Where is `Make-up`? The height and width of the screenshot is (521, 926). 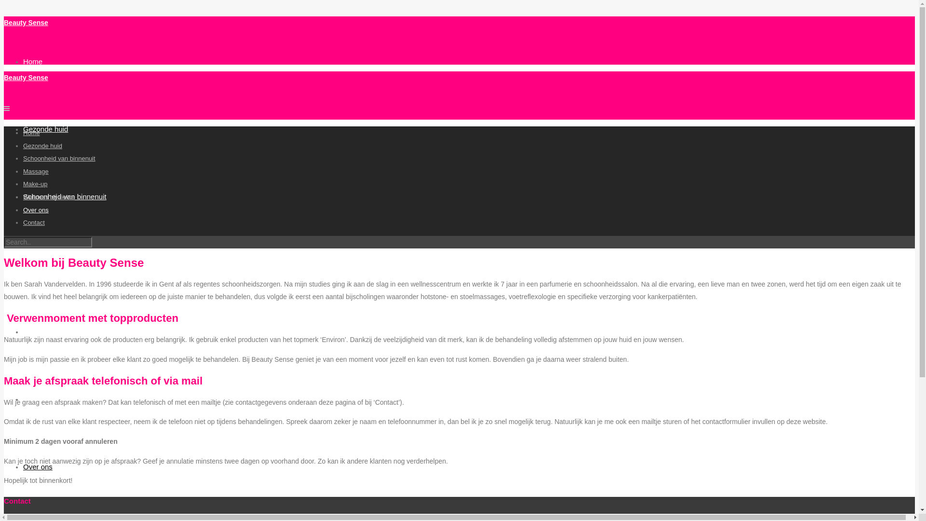
Make-up is located at coordinates (36, 184).